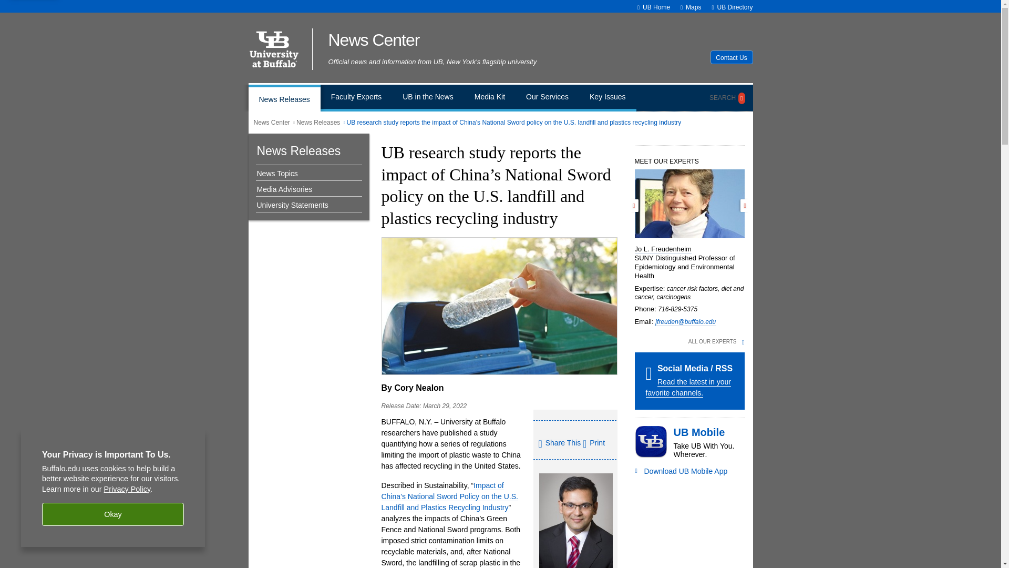  What do you see at coordinates (412, 388) in the screenshot?
I see `By Cory Nealon` at bounding box center [412, 388].